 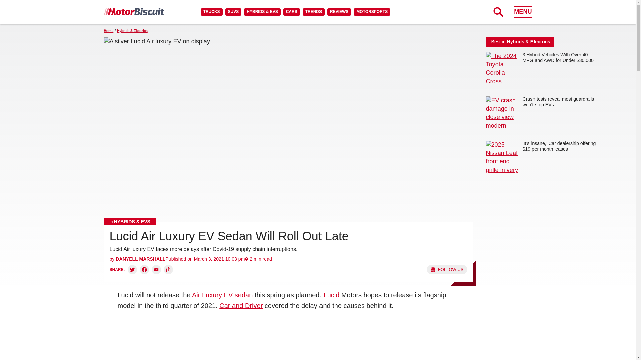 What do you see at coordinates (134, 11) in the screenshot?
I see `MotorBiscuit` at bounding box center [134, 11].